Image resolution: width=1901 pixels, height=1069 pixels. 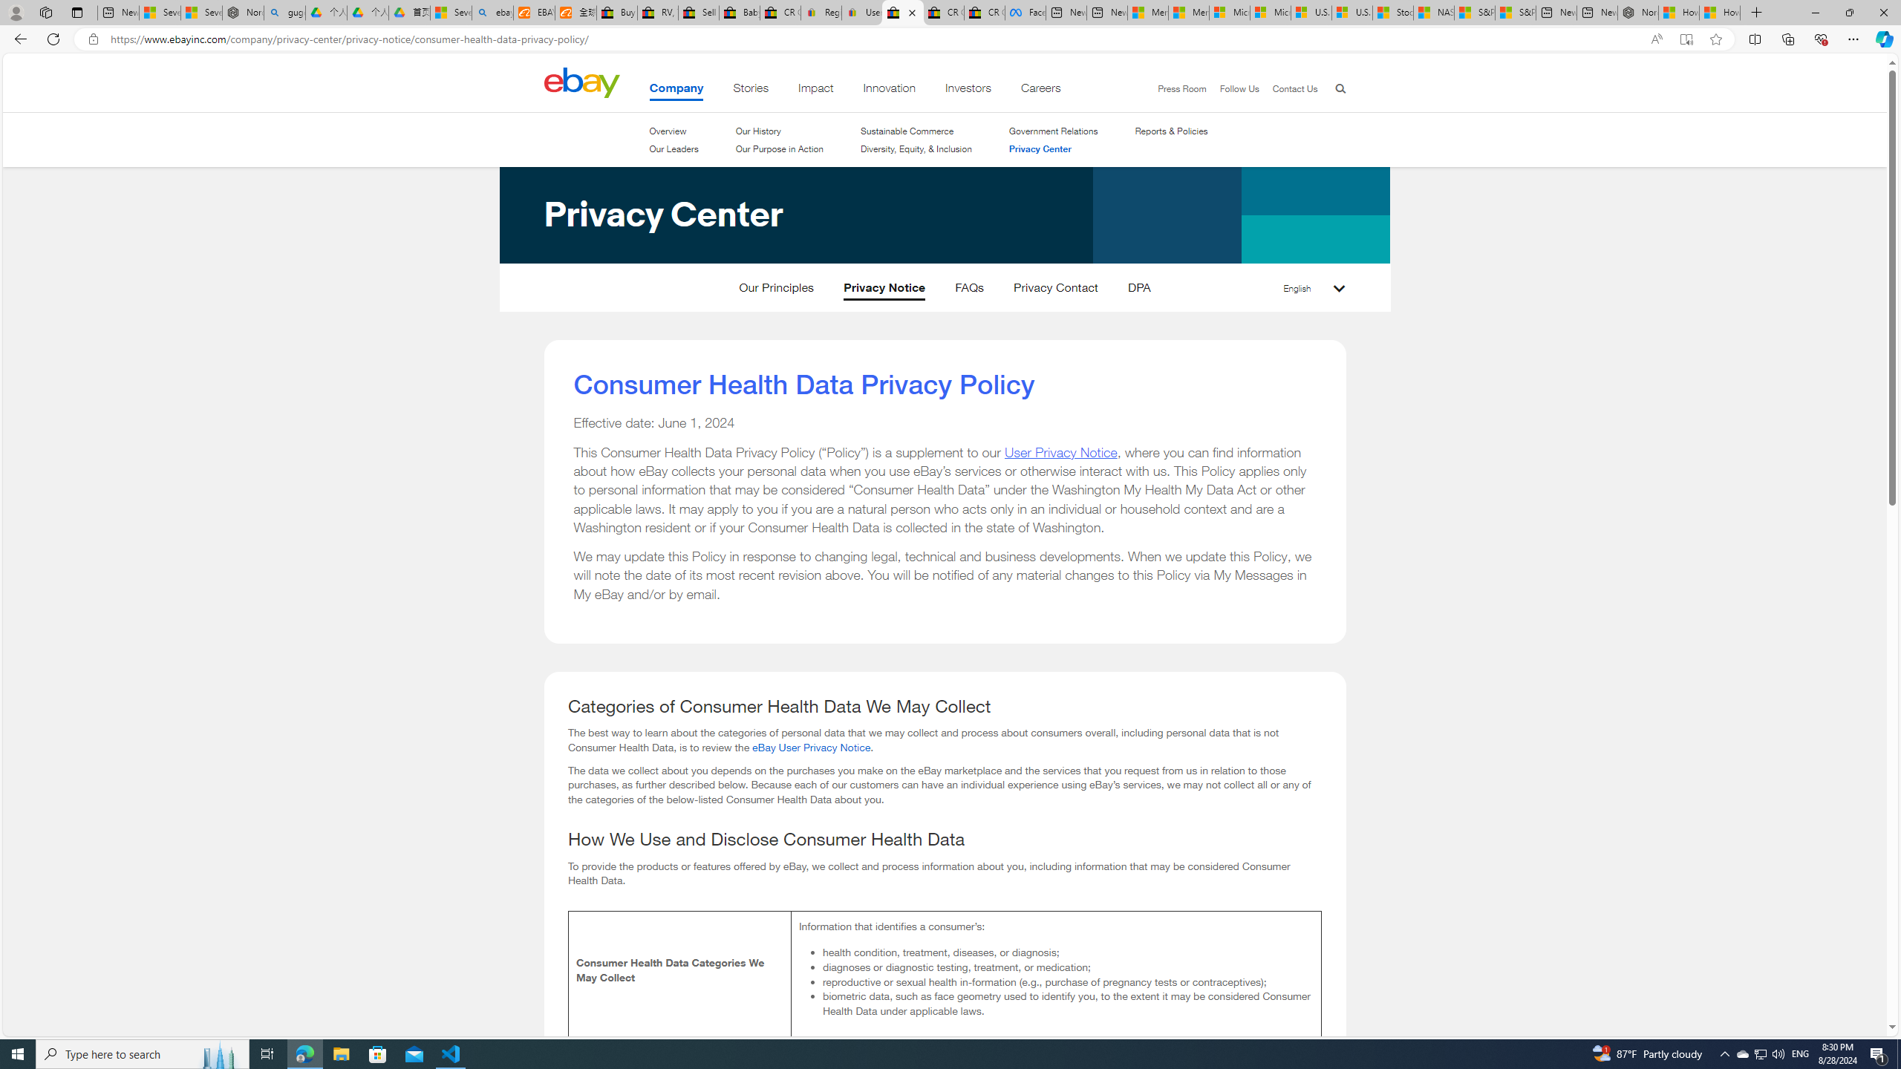 I want to click on Our Leaders, so click(x=674, y=148).